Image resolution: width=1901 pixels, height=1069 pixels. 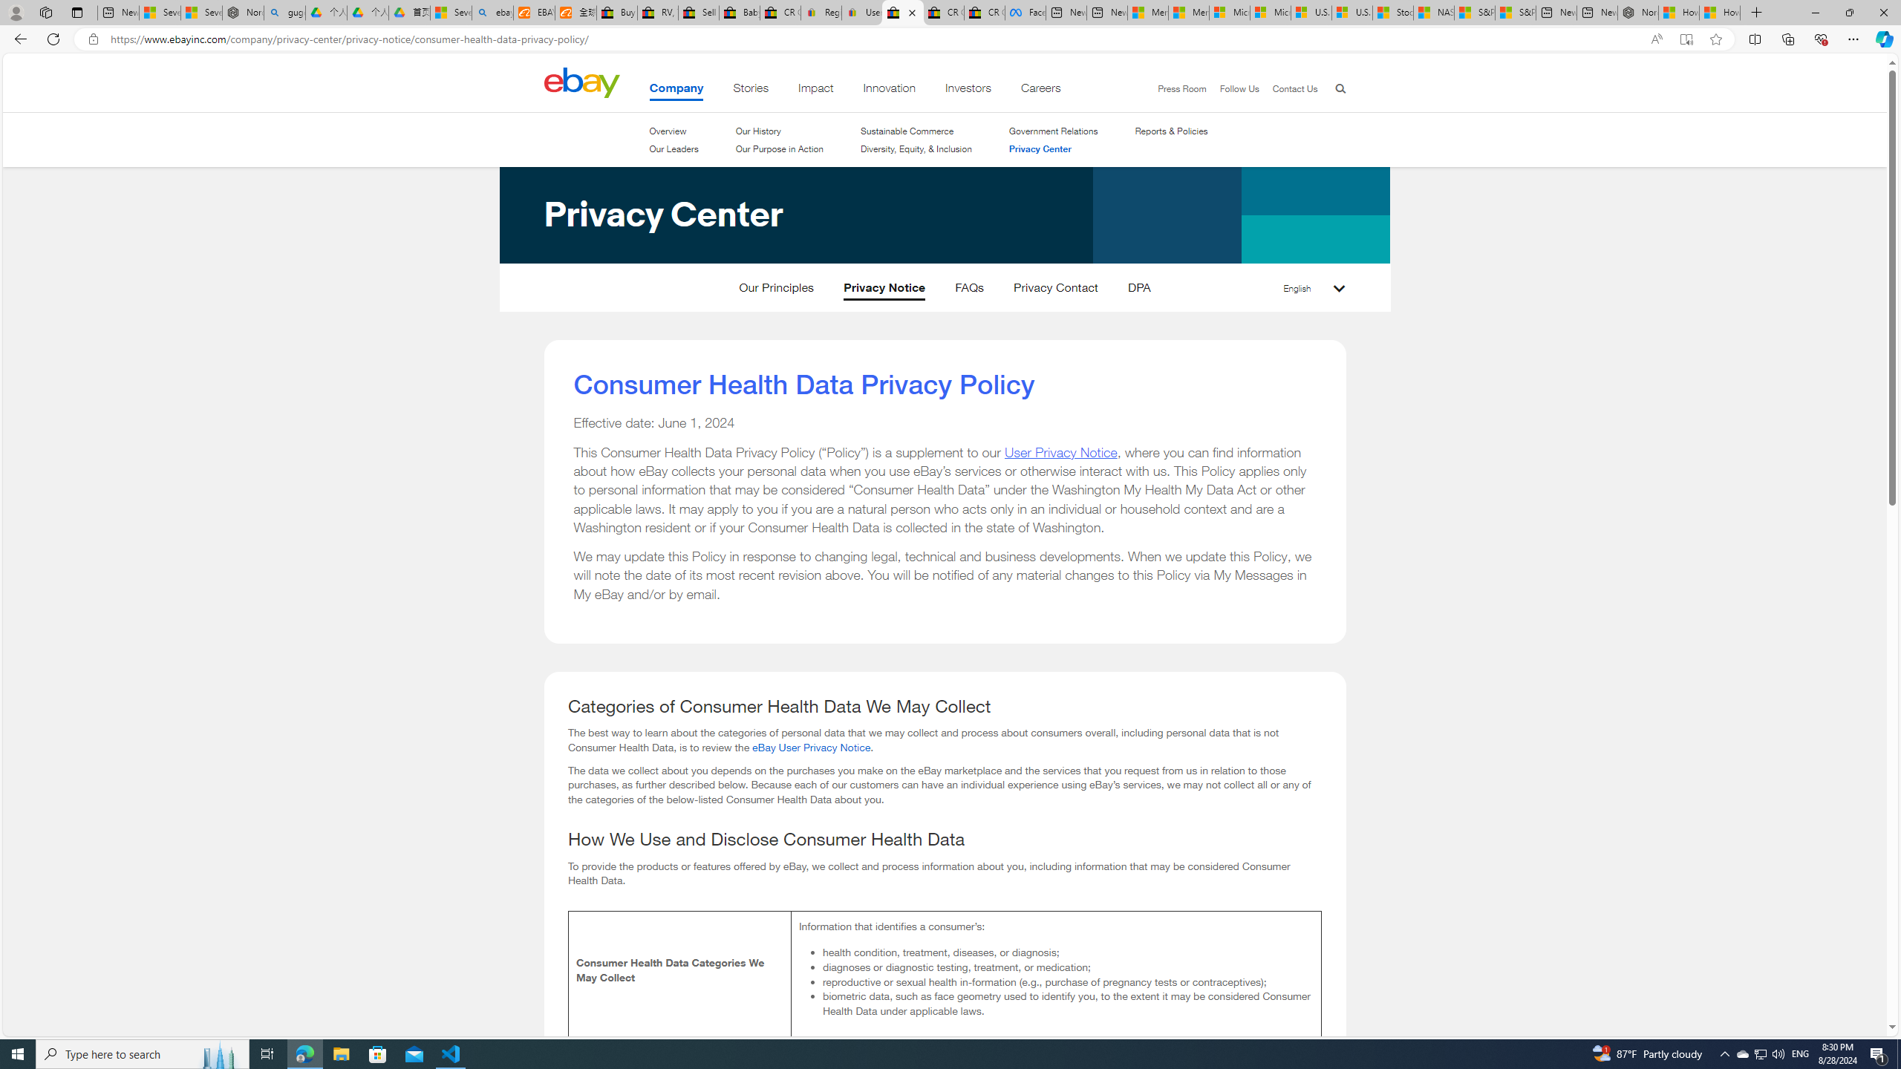 I want to click on Our Leaders, so click(x=674, y=148).